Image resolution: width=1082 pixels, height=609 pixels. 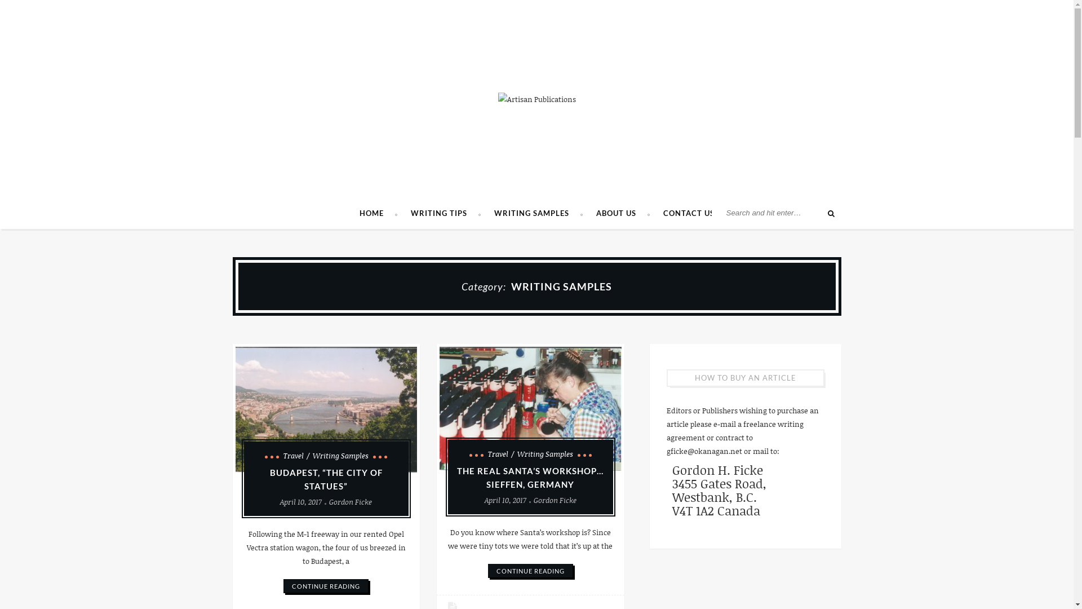 What do you see at coordinates (531, 571) in the screenshot?
I see `CONTINUE READING` at bounding box center [531, 571].